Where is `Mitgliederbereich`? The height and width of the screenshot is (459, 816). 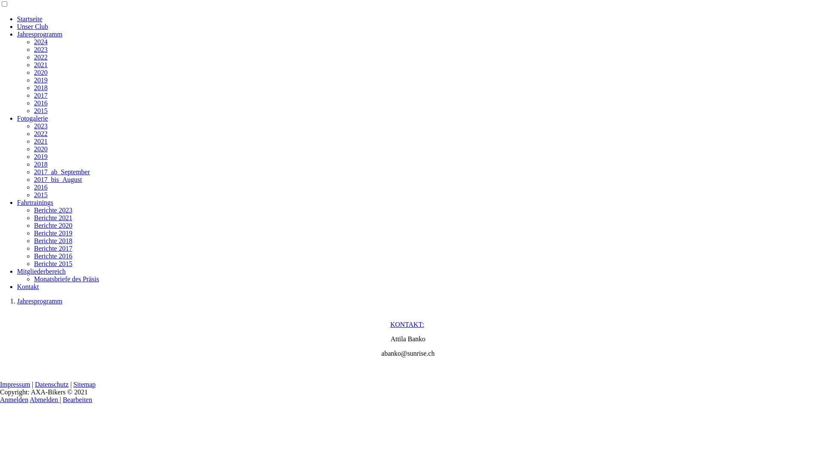
Mitgliederbereich is located at coordinates (42, 271).